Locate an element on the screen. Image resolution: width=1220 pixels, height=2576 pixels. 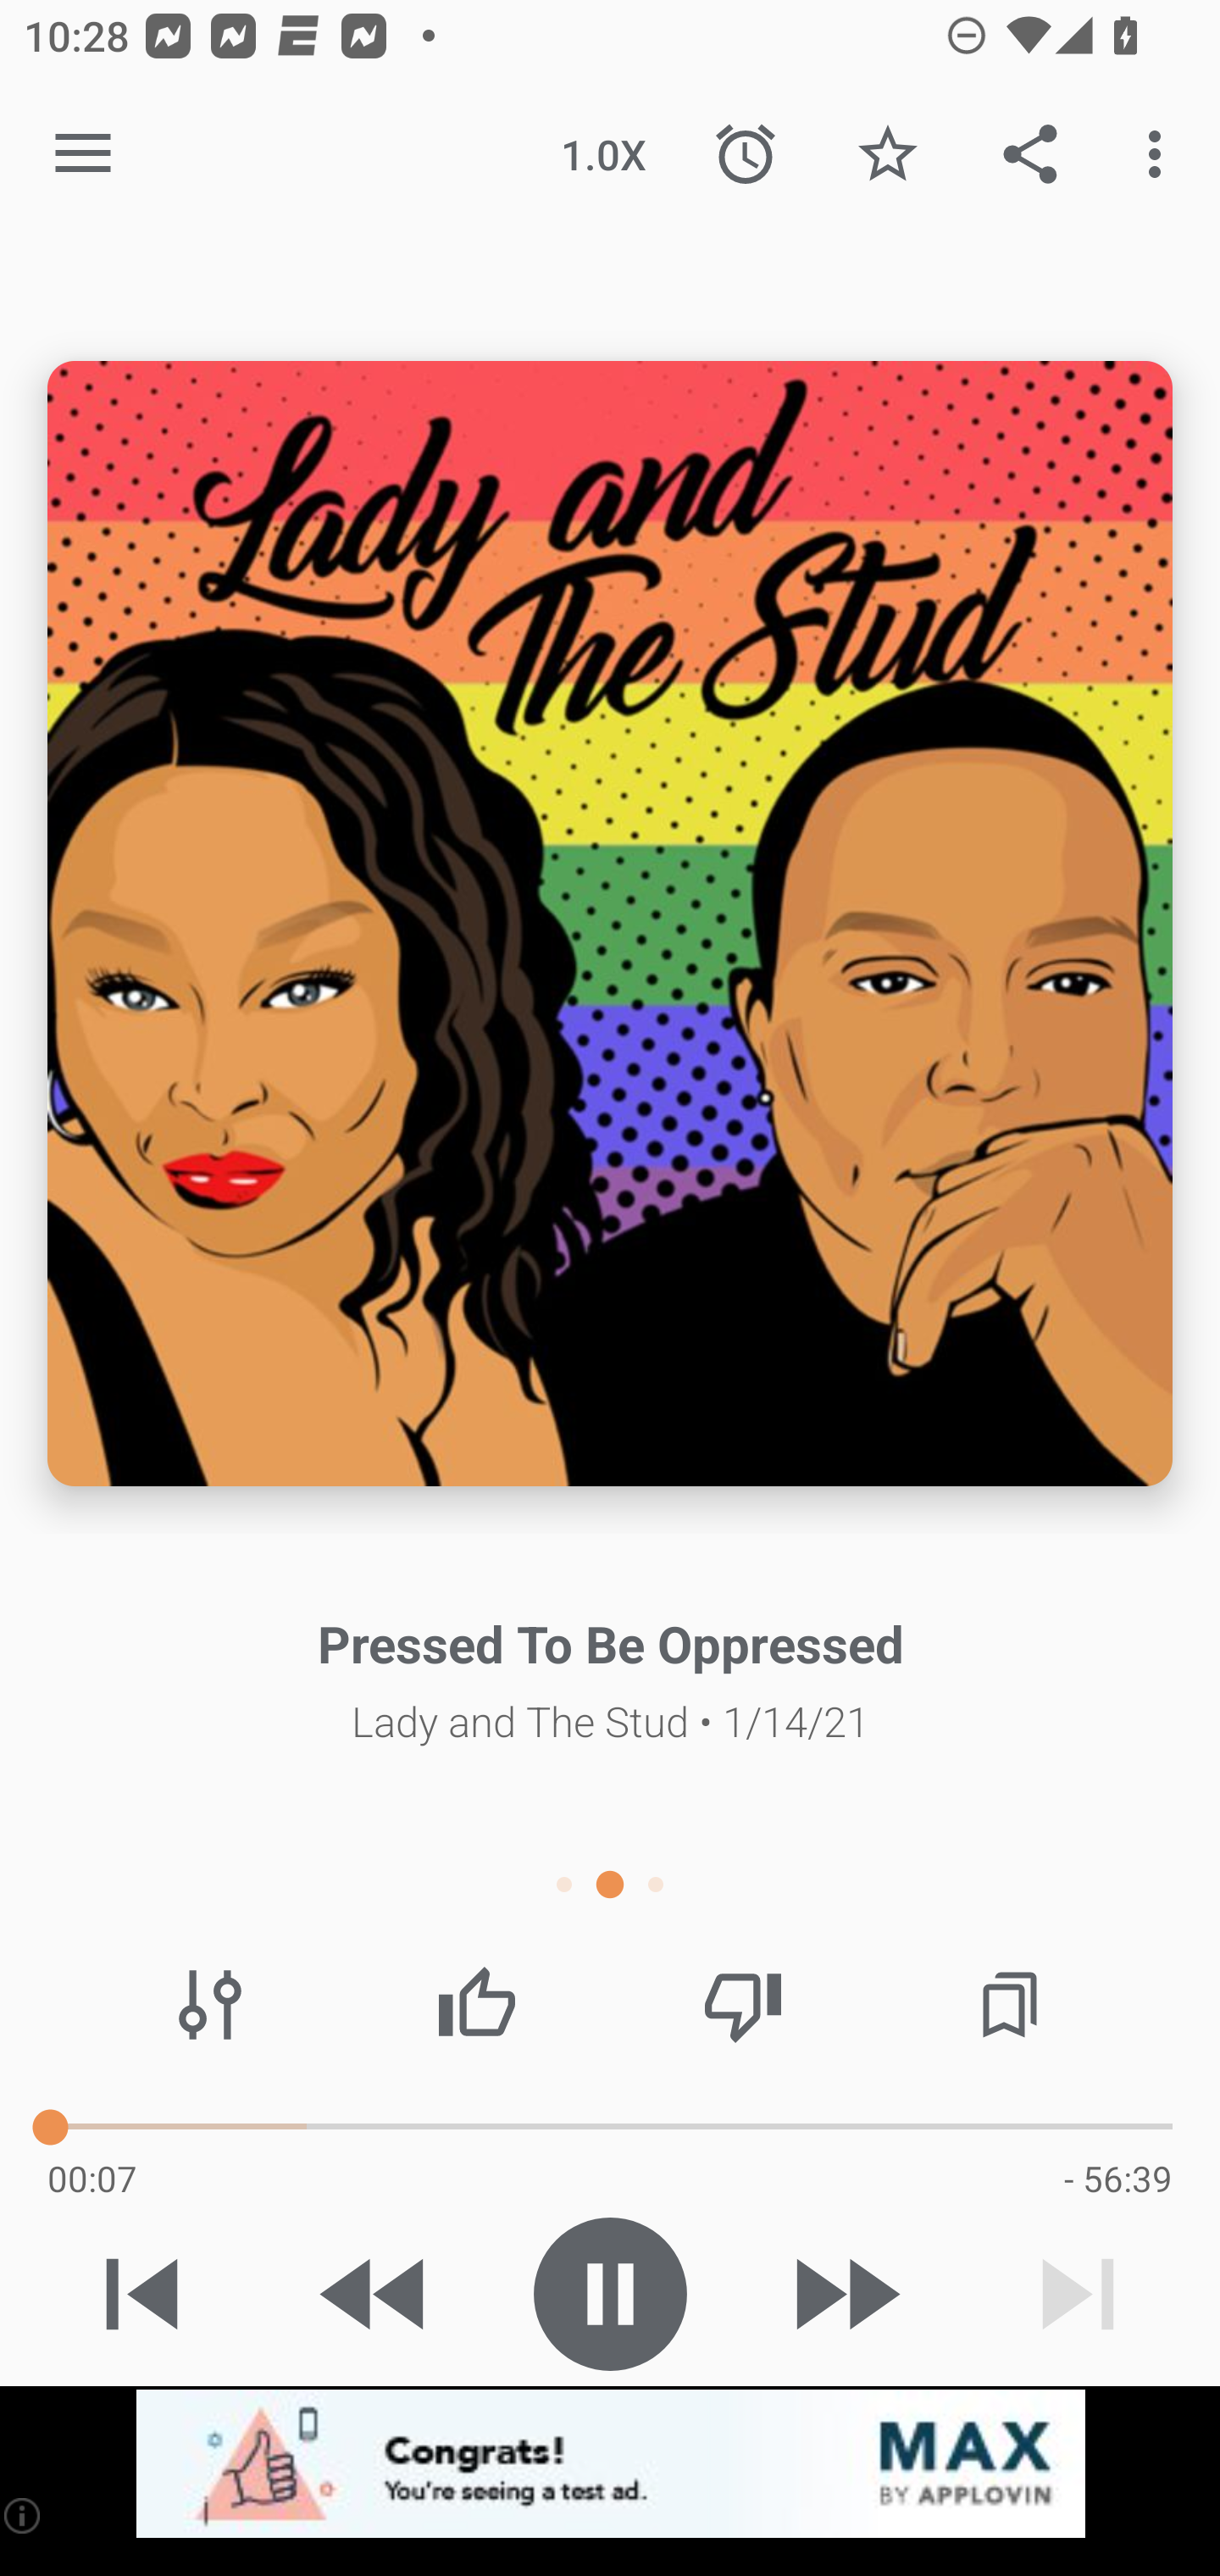
Thumbs up is located at coordinates (476, 2005).